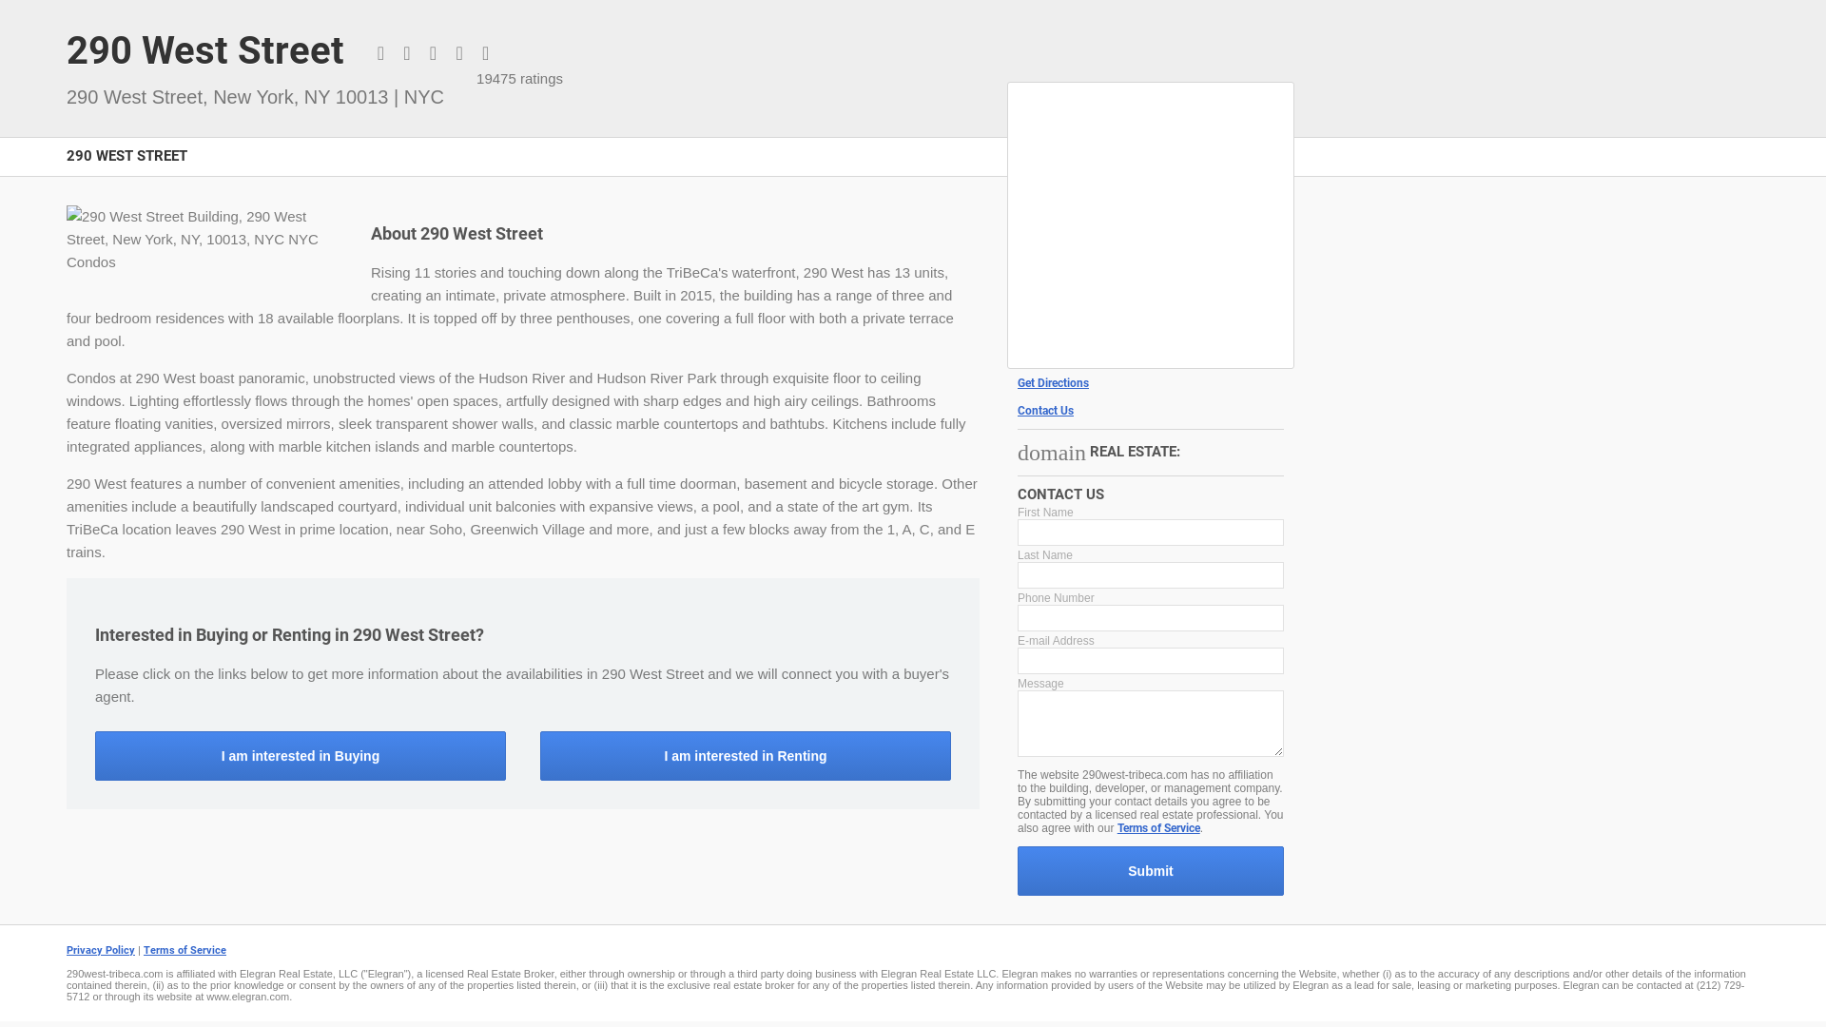  Describe the element at coordinates (301, 756) in the screenshot. I see `I am interested in Buying` at that location.